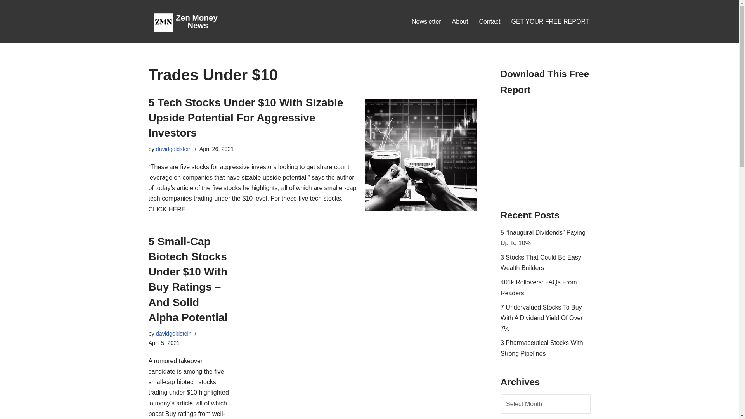  What do you see at coordinates (426, 22) in the screenshot?
I see `Newsletter` at bounding box center [426, 22].